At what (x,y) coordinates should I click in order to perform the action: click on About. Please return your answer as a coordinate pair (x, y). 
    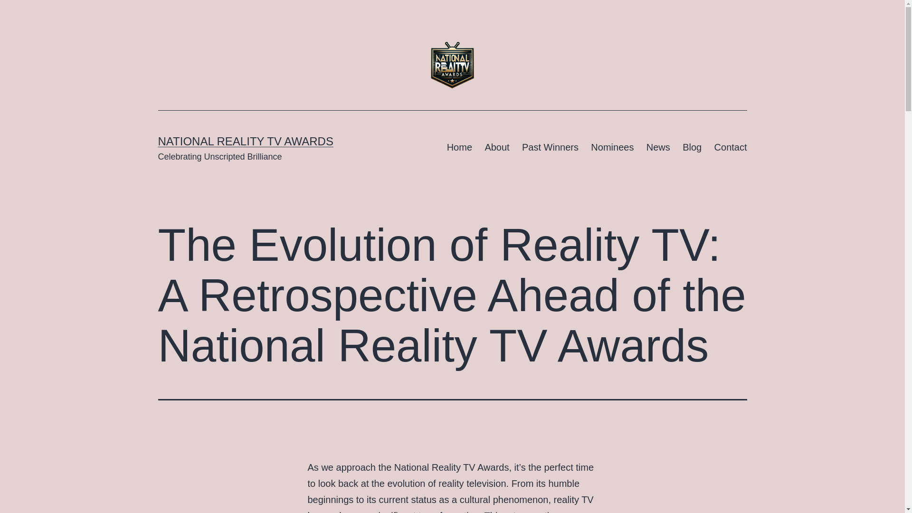
    Looking at the image, I should click on (497, 147).